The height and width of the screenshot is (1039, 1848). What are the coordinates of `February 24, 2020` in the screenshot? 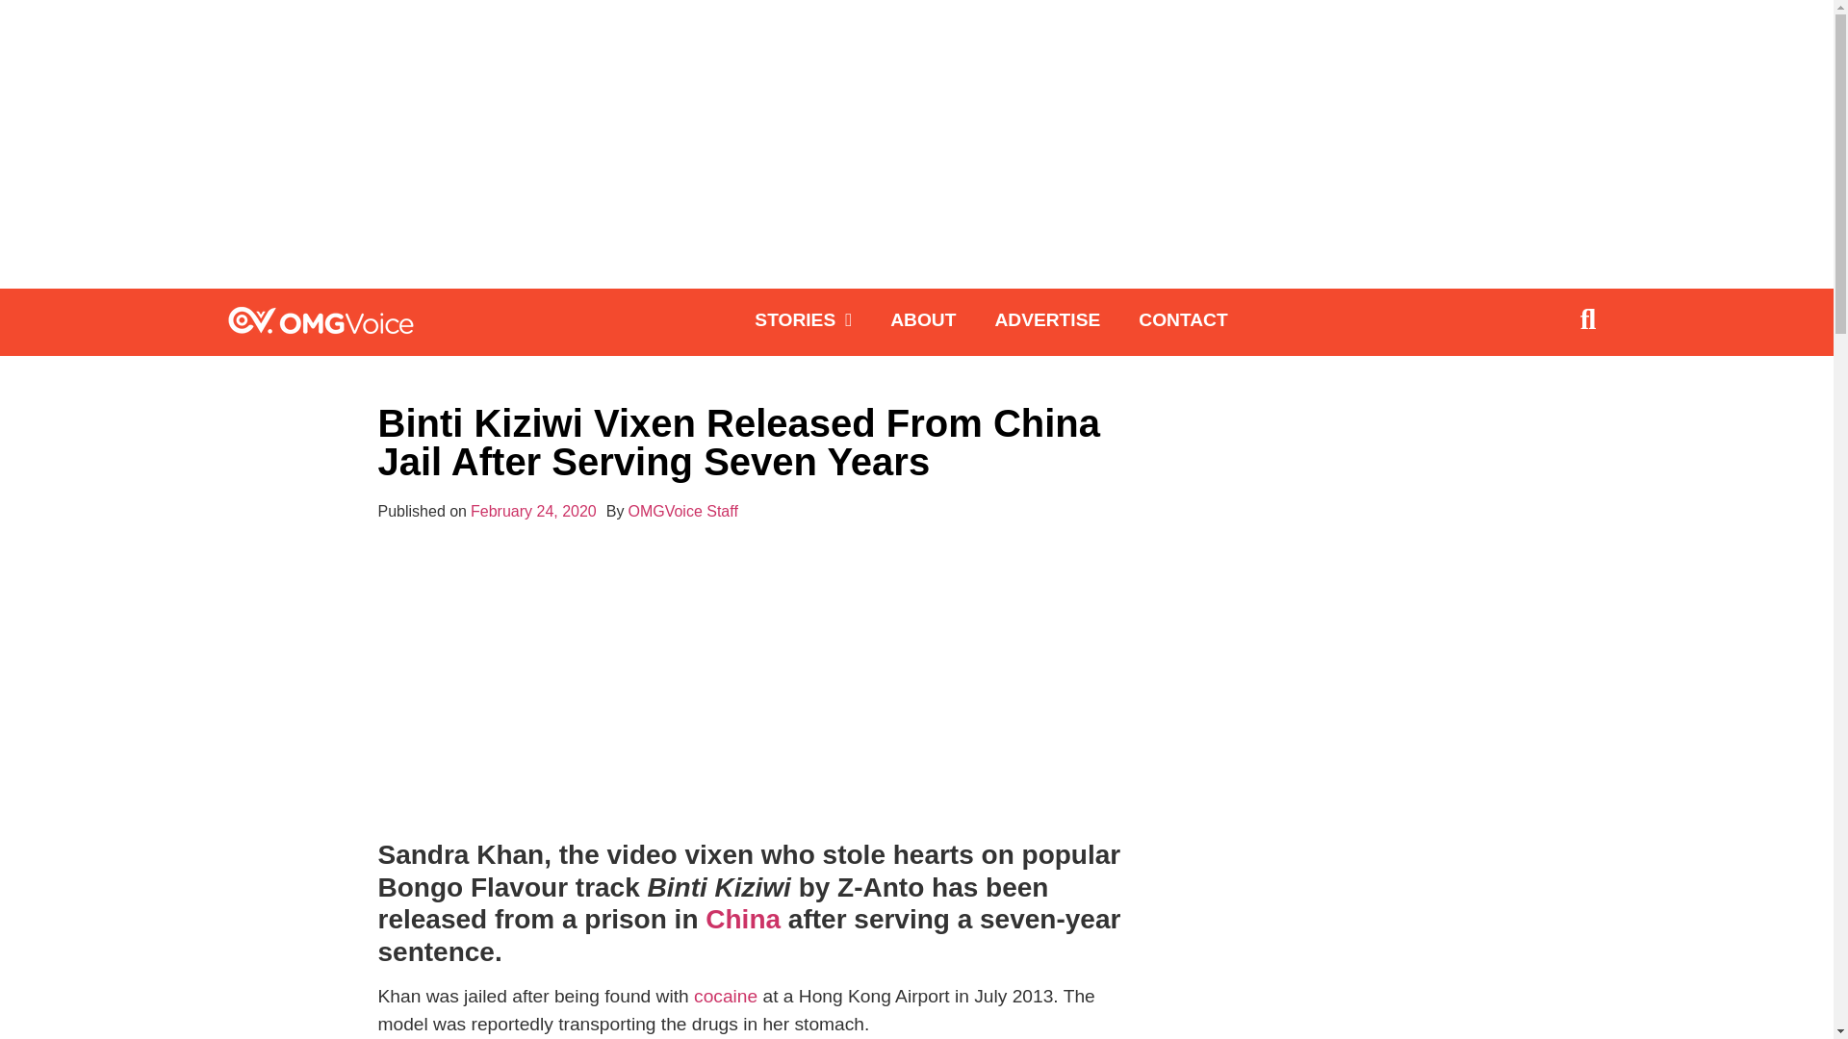 It's located at (533, 512).